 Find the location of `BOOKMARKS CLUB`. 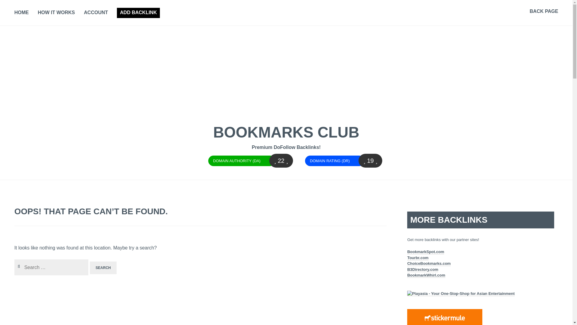

BOOKMARKS CLUB is located at coordinates (286, 132).